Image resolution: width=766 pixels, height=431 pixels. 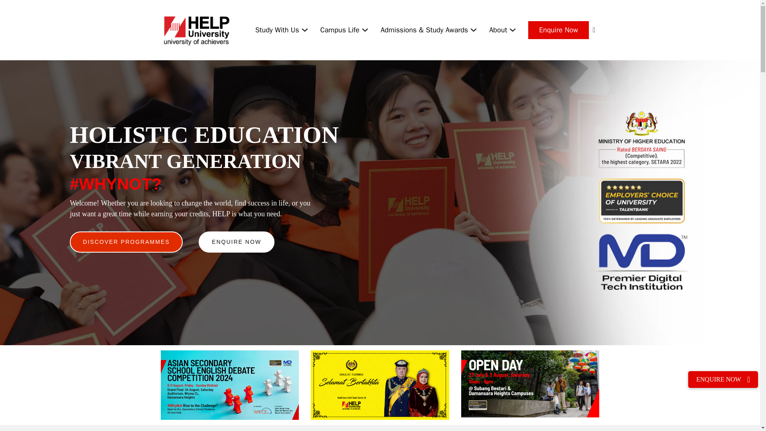 I want to click on About, so click(x=498, y=30).